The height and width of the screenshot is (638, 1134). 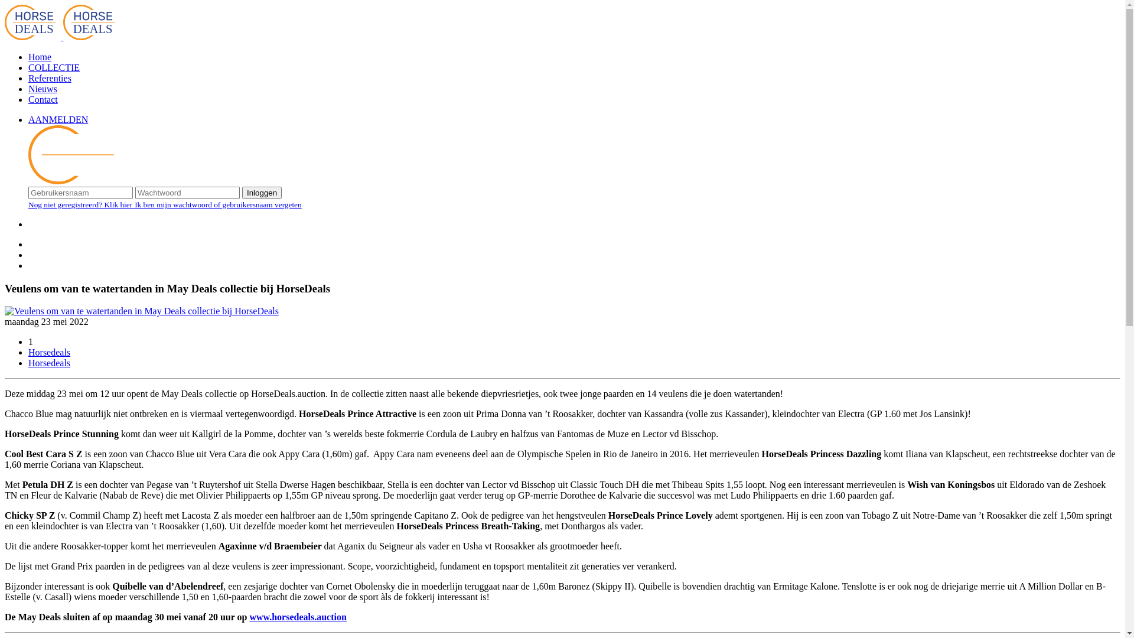 What do you see at coordinates (50, 78) in the screenshot?
I see `Referenties` at bounding box center [50, 78].